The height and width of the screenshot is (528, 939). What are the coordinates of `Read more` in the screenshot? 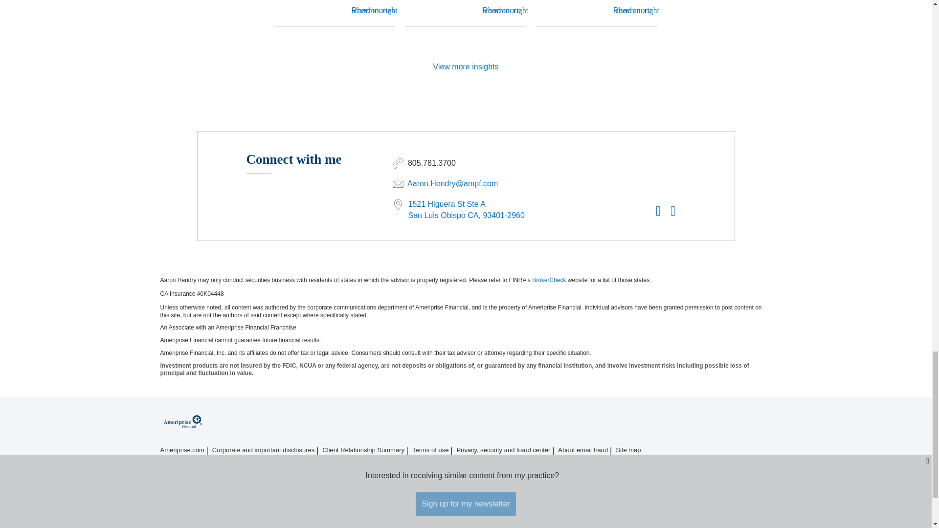 It's located at (502, 10).